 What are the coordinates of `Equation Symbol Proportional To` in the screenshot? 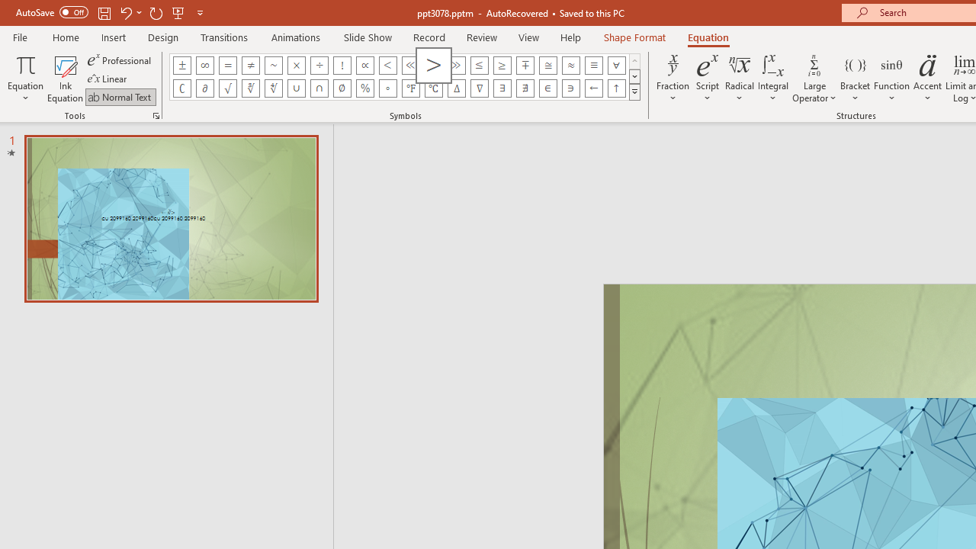 It's located at (364, 66).